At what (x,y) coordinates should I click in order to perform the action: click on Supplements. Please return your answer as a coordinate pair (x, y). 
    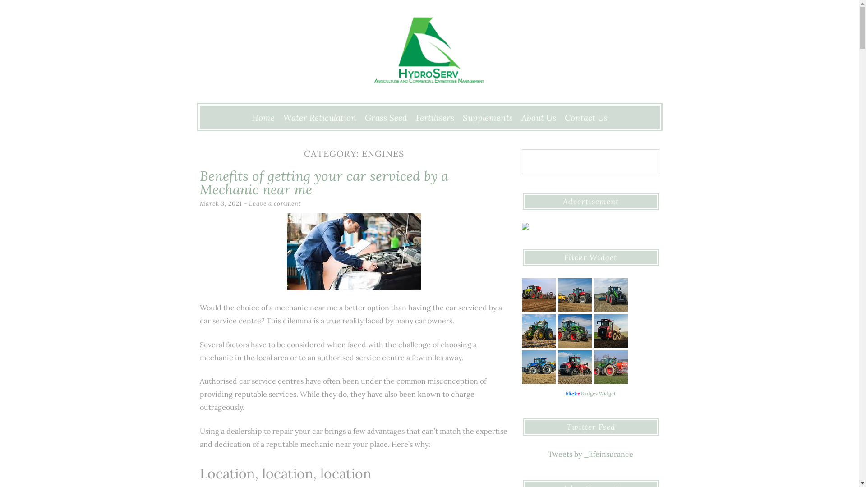
    Looking at the image, I should click on (488, 118).